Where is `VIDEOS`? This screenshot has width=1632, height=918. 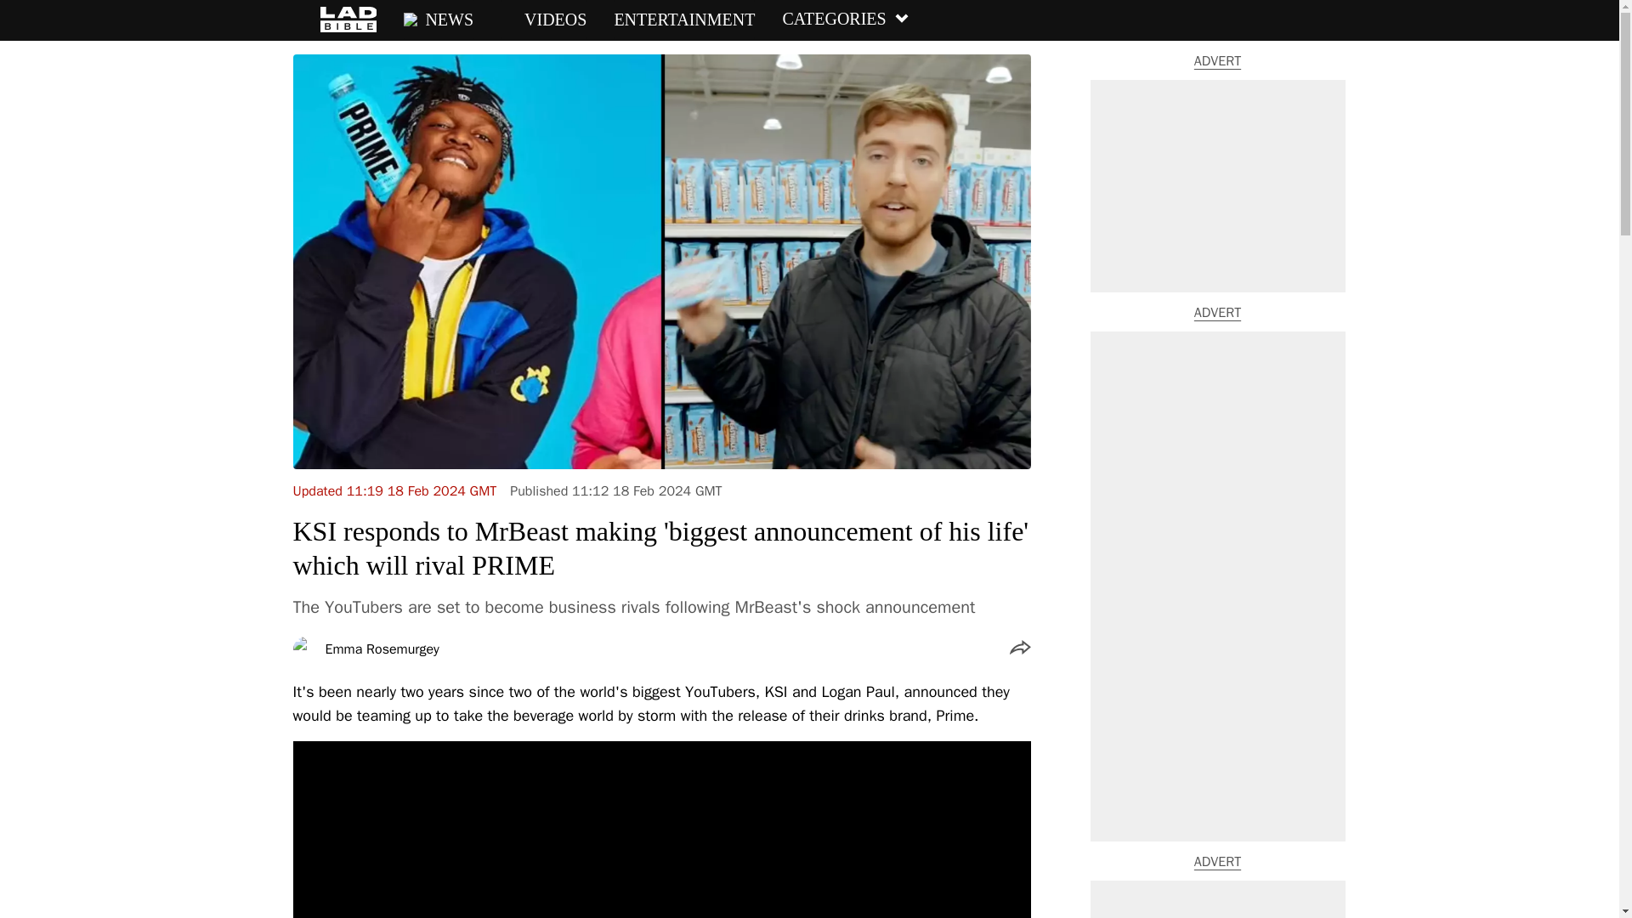 VIDEOS is located at coordinates (543, 20).